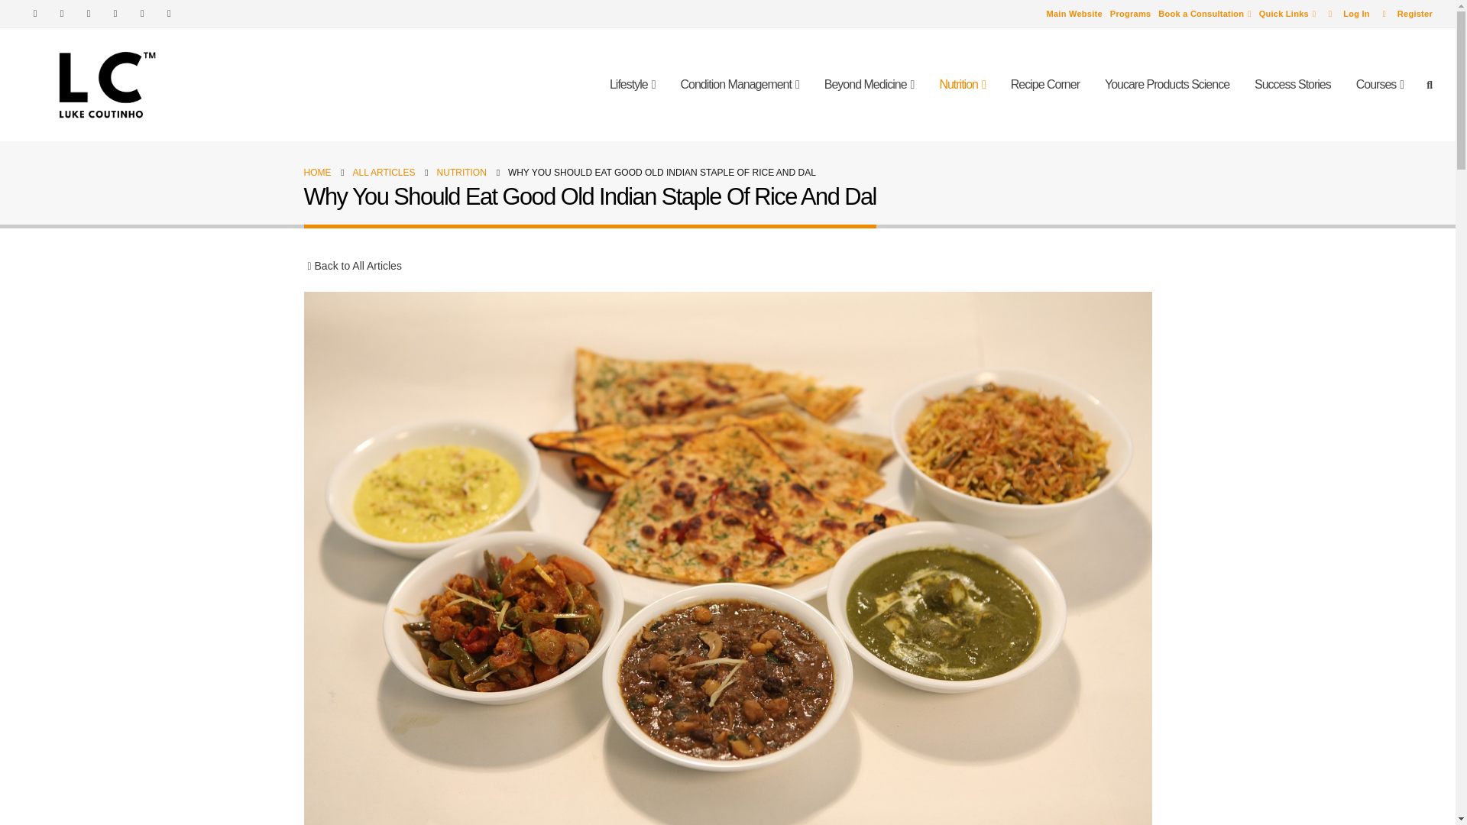  What do you see at coordinates (740, 85) in the screenshot?
I see `Condition Management` at bounding box center [740, 85].